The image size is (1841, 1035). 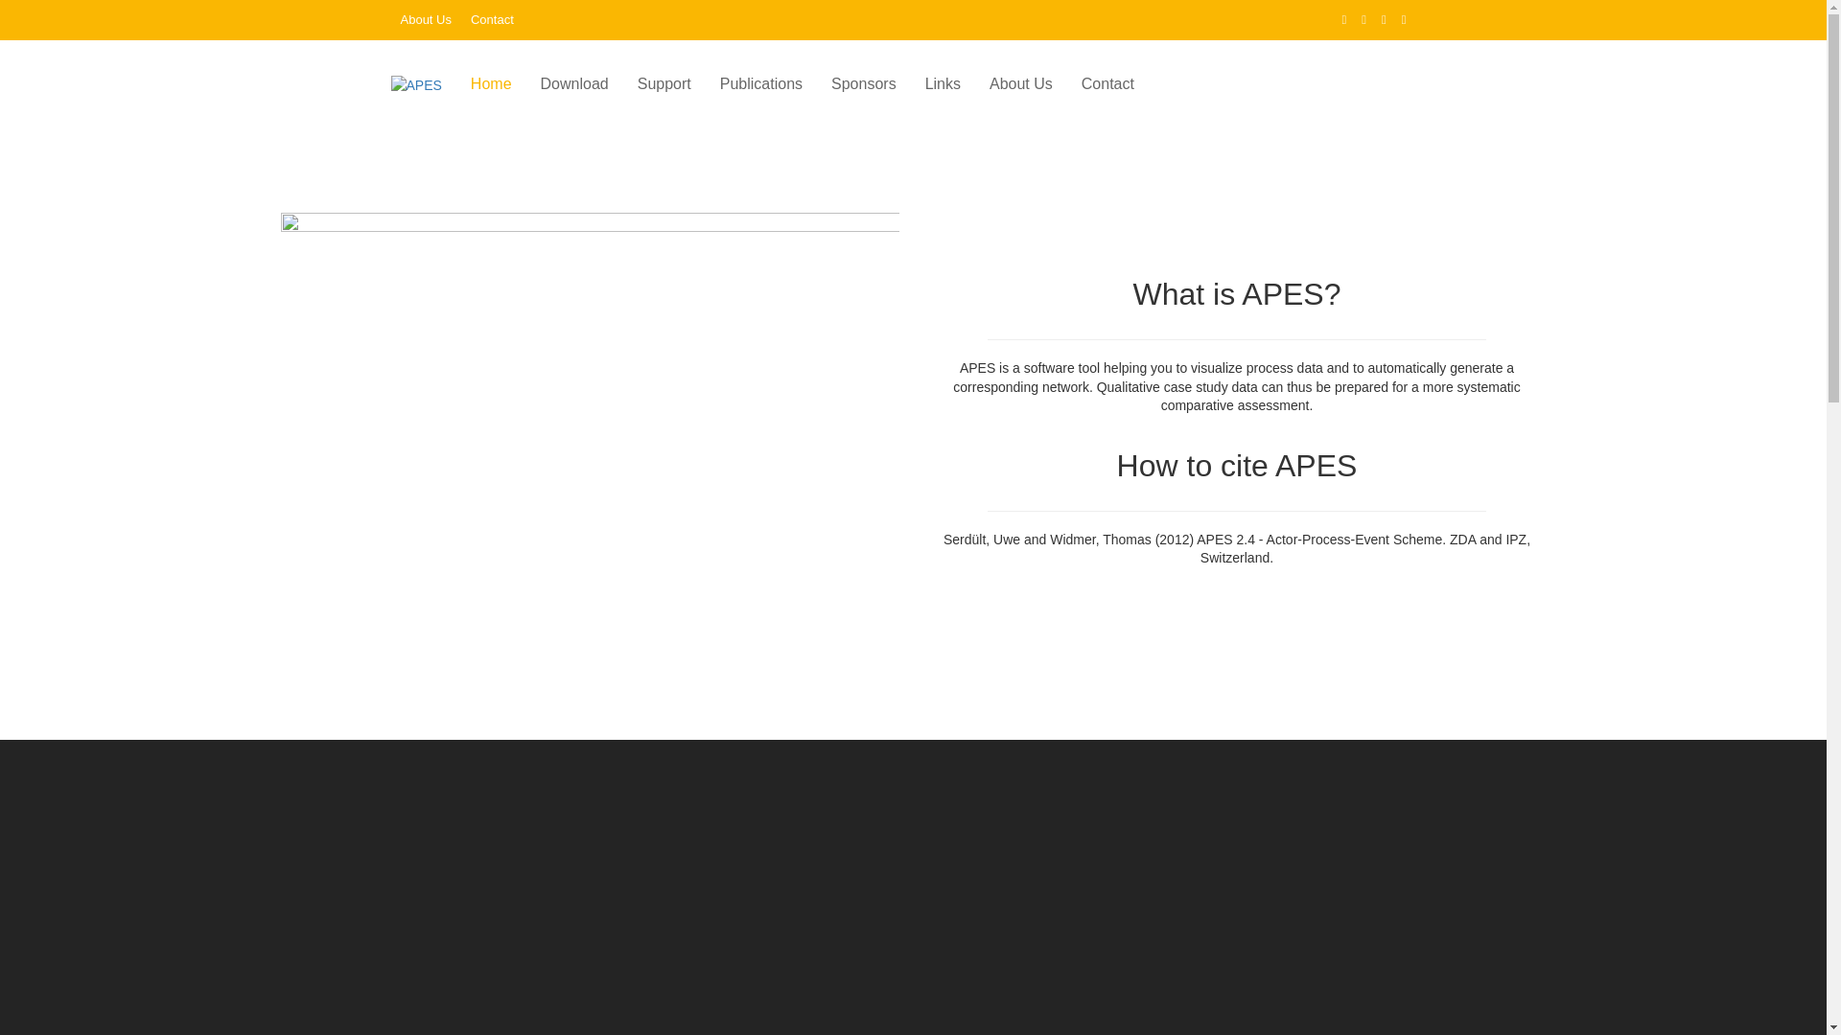 What do you see at coordinates (575, 84) in the screenshot?
I see `Download` at bounding box center [575, 84].